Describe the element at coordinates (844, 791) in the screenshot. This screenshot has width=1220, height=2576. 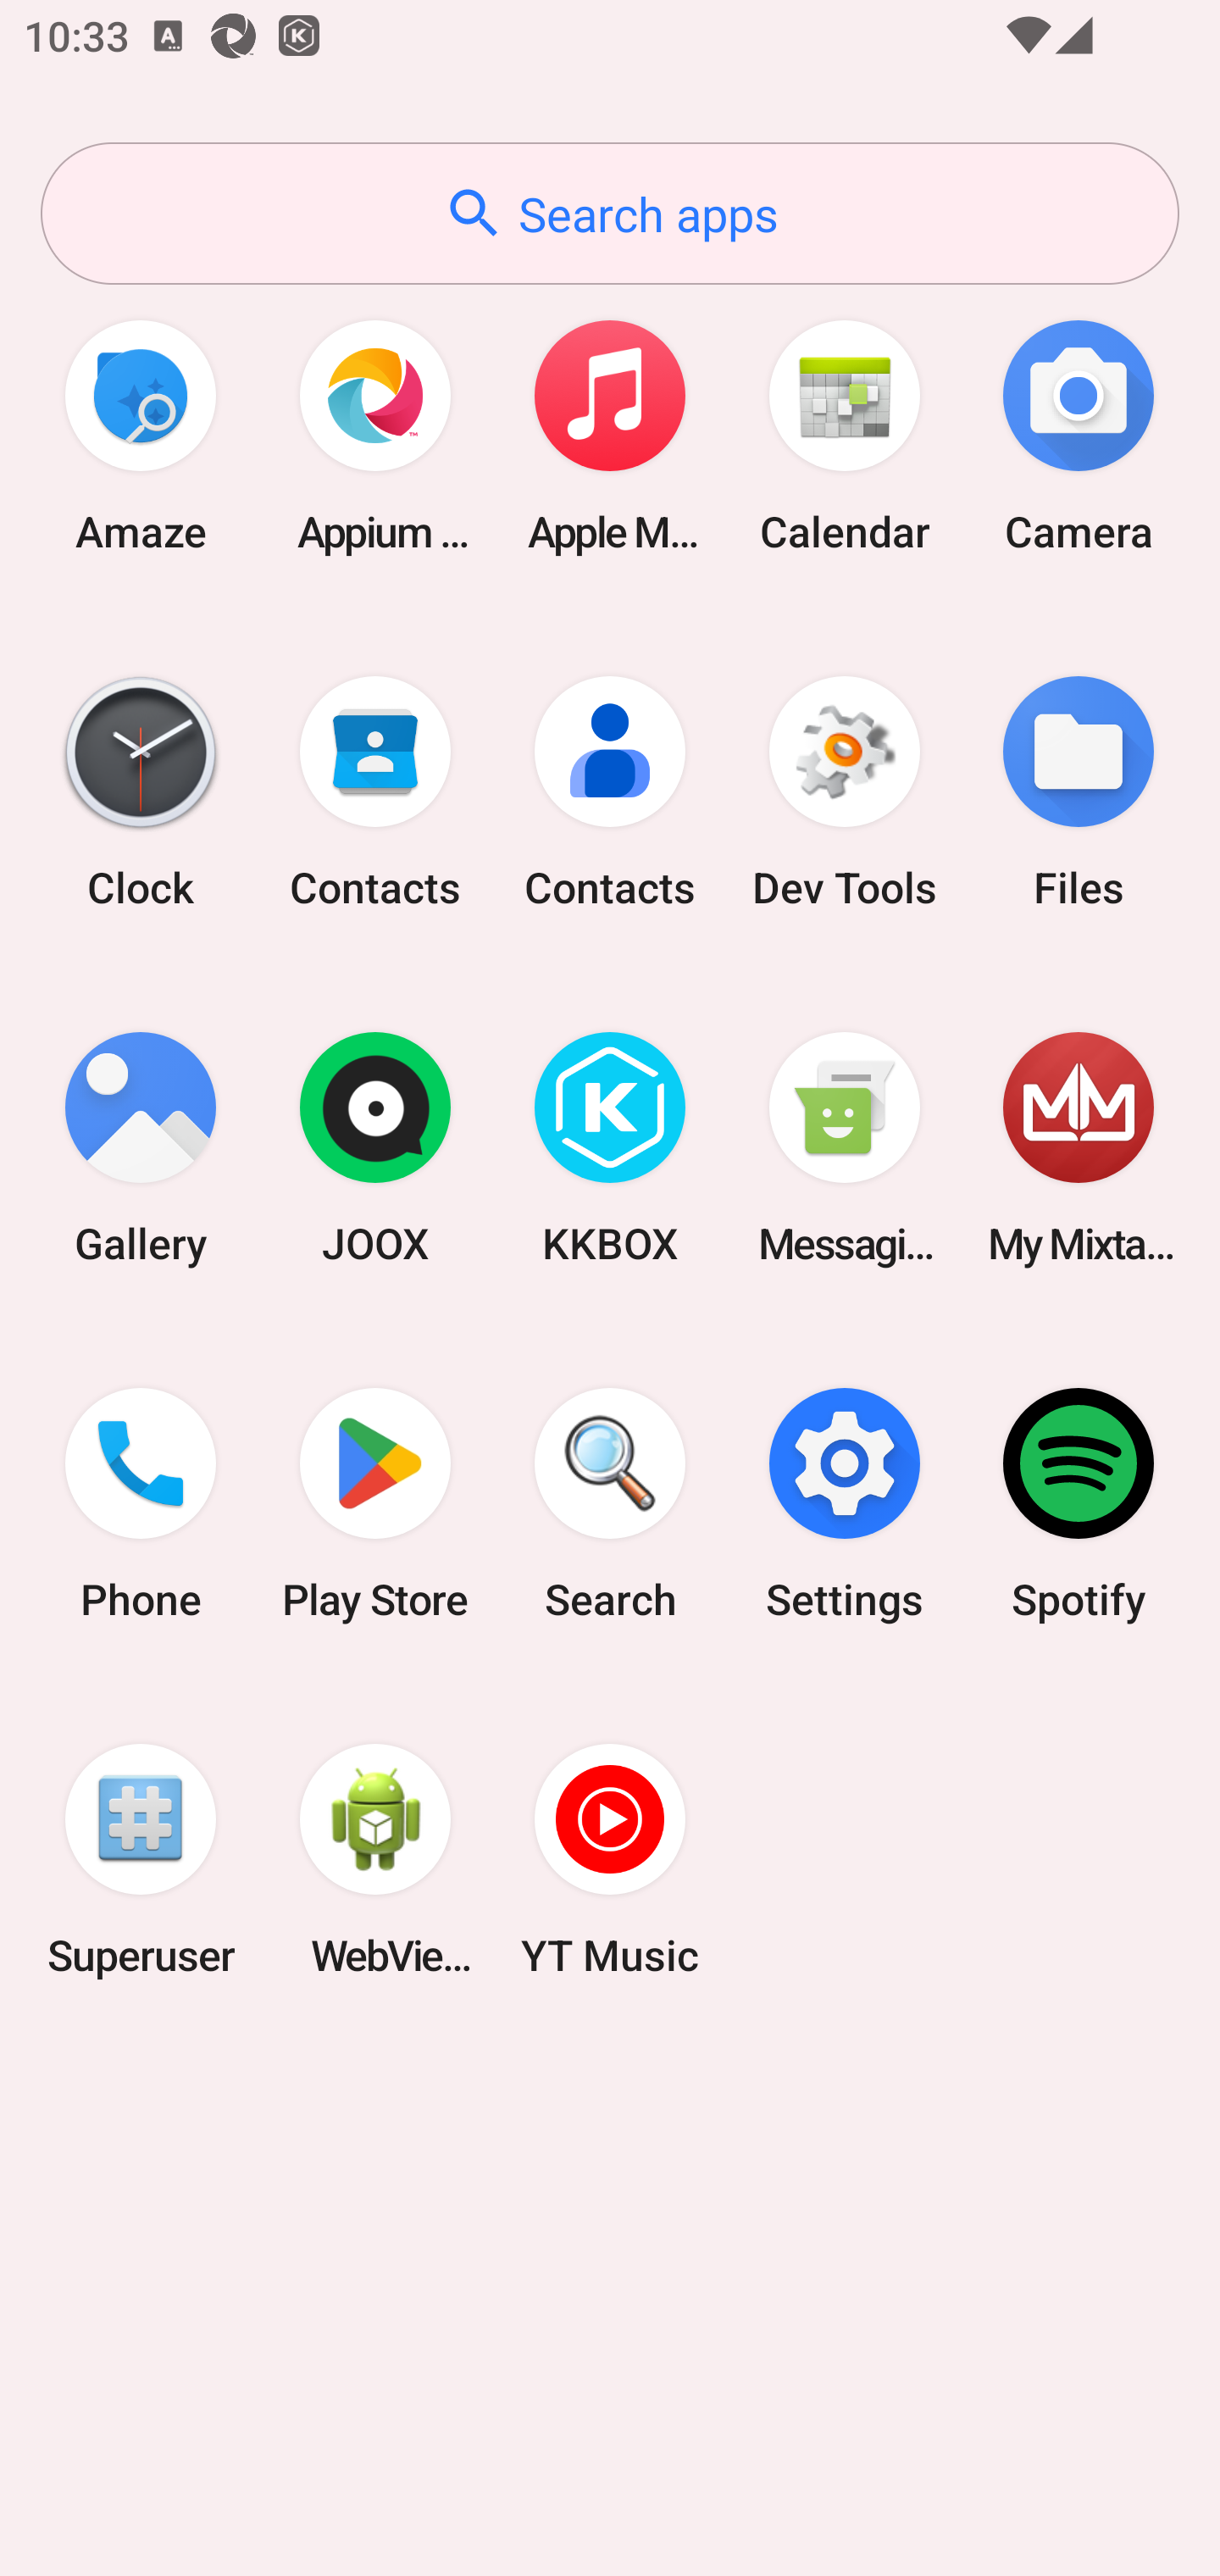
I see `Dev Tools` at that location.